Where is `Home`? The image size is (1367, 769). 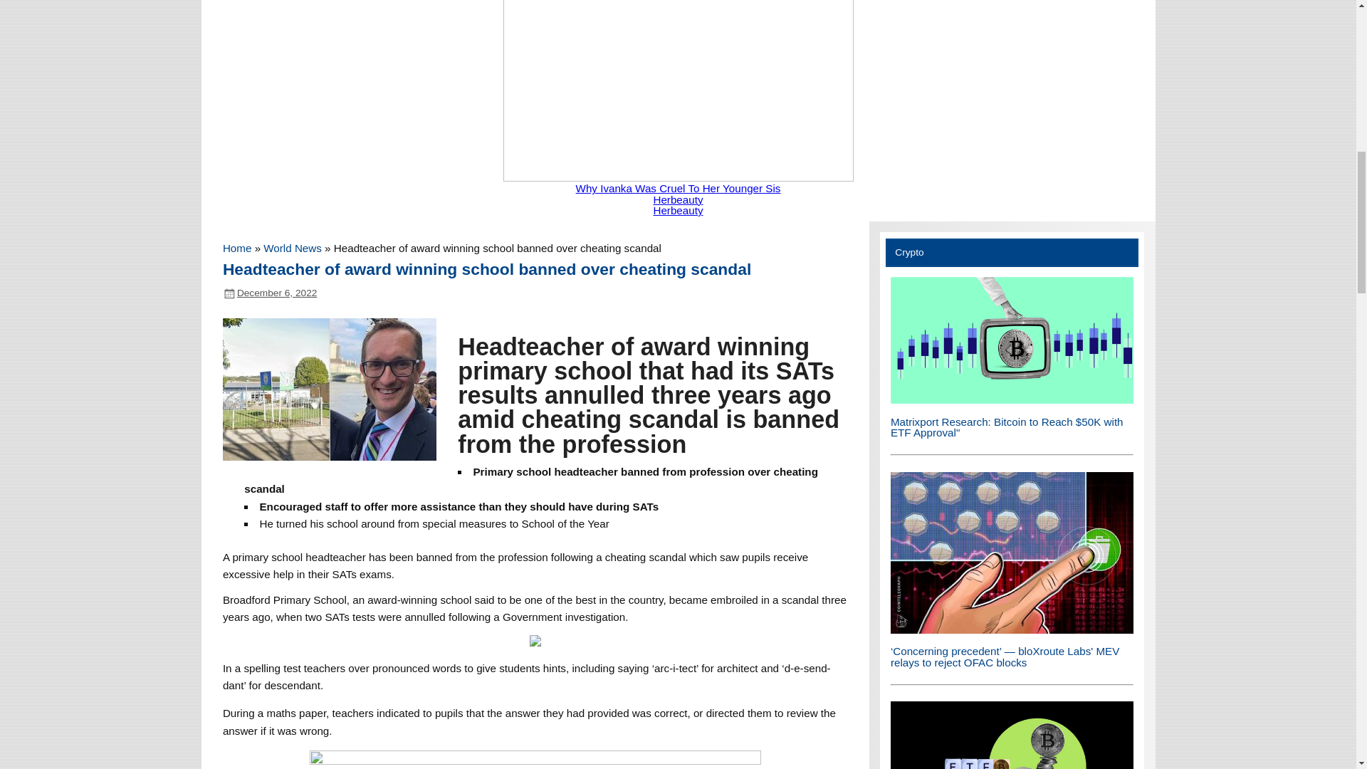 Home is located at coordinates (236, 248).